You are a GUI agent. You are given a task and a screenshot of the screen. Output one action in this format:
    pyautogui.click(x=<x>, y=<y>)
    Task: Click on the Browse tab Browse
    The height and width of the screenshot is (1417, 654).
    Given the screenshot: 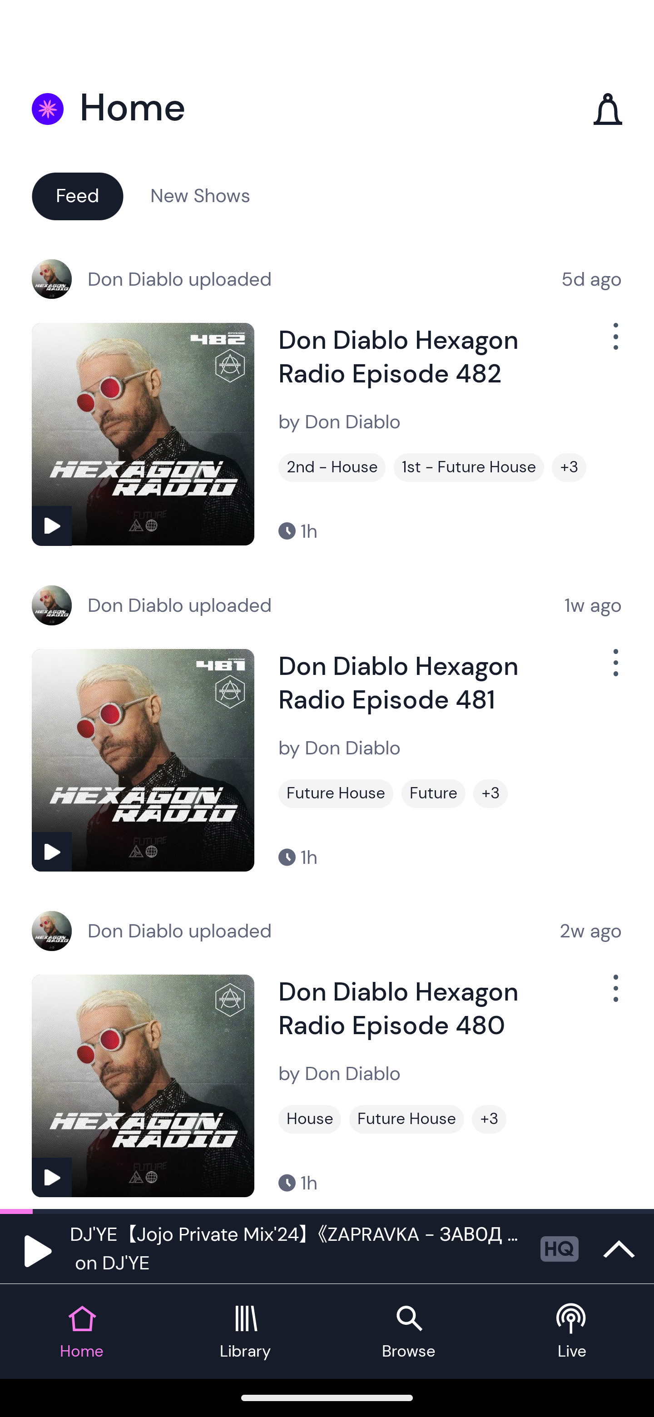 What is the action you would take?
    pyautogui.click(x=409, y=1332)
    